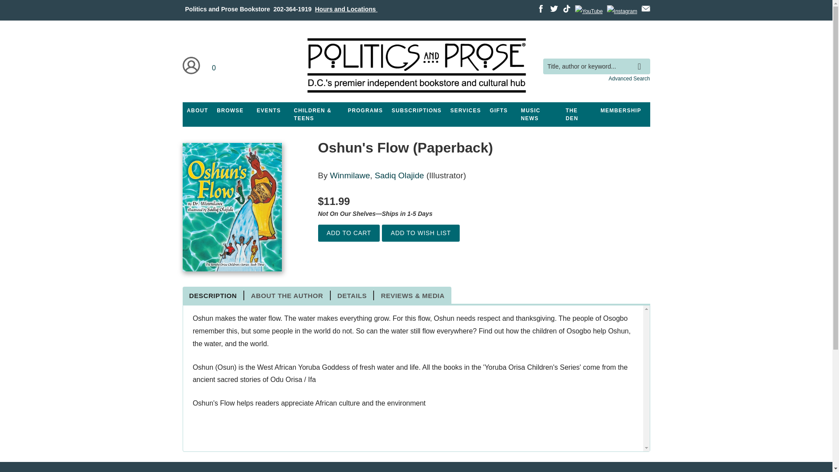 This screenshot has width=839, height=472. I want to click on Title, author or keyword..., so click(596, 66).